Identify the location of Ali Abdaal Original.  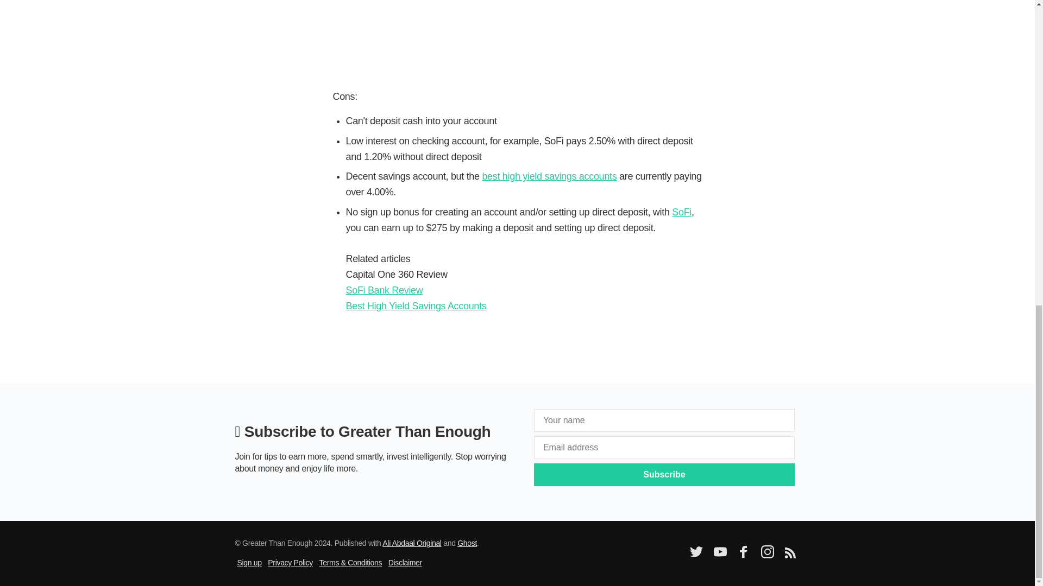
(412, 543).